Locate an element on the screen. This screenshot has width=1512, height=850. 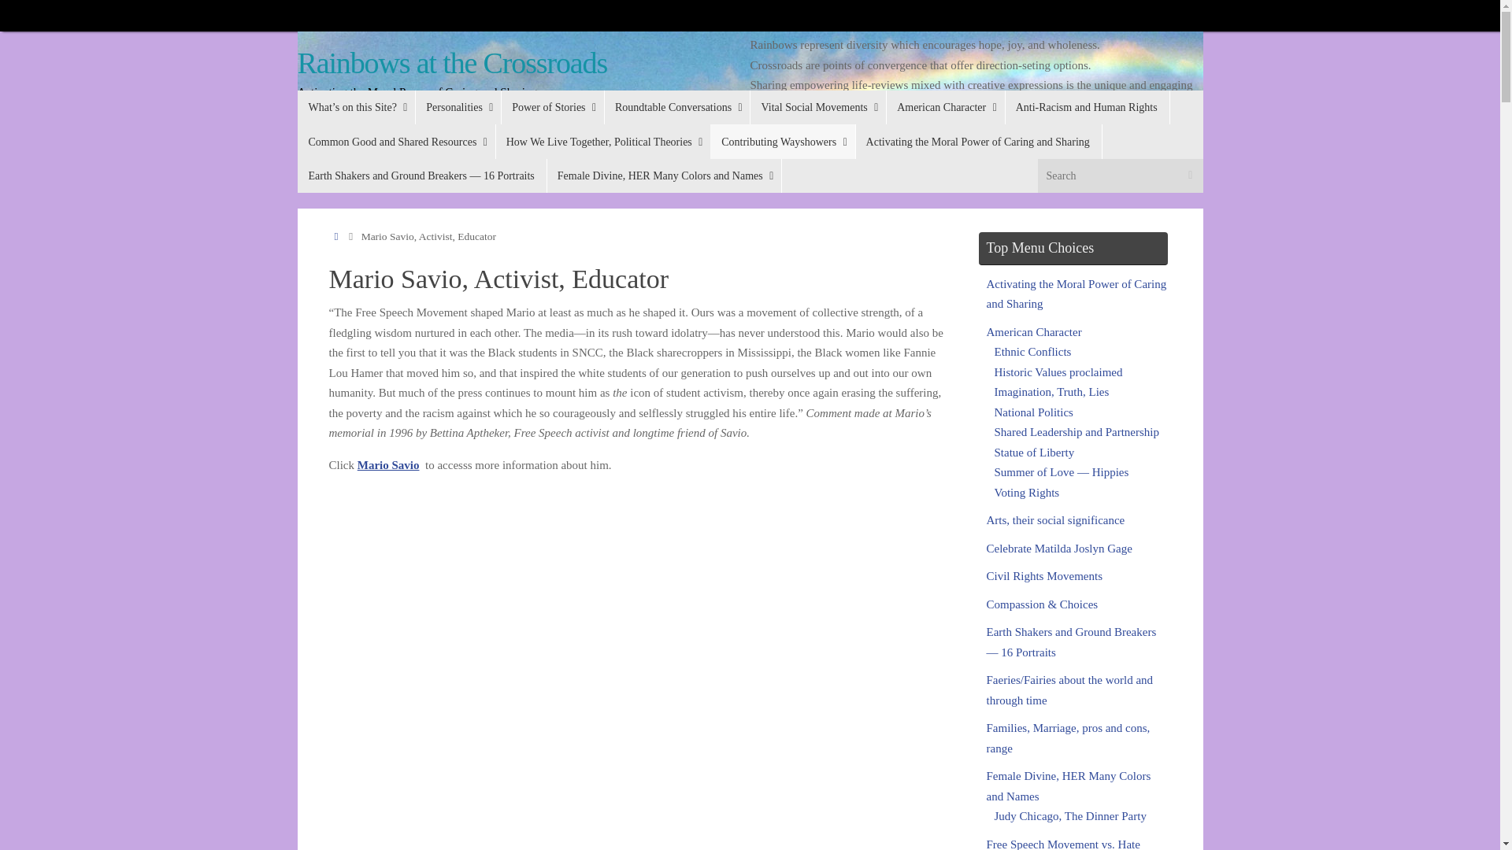
Power of Stories is located at coordinates (551, 107).